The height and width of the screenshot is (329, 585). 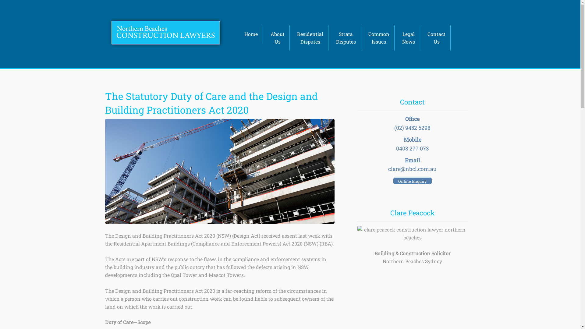 I want to click on (02) 9452 6298, so click(x=413, y=128).